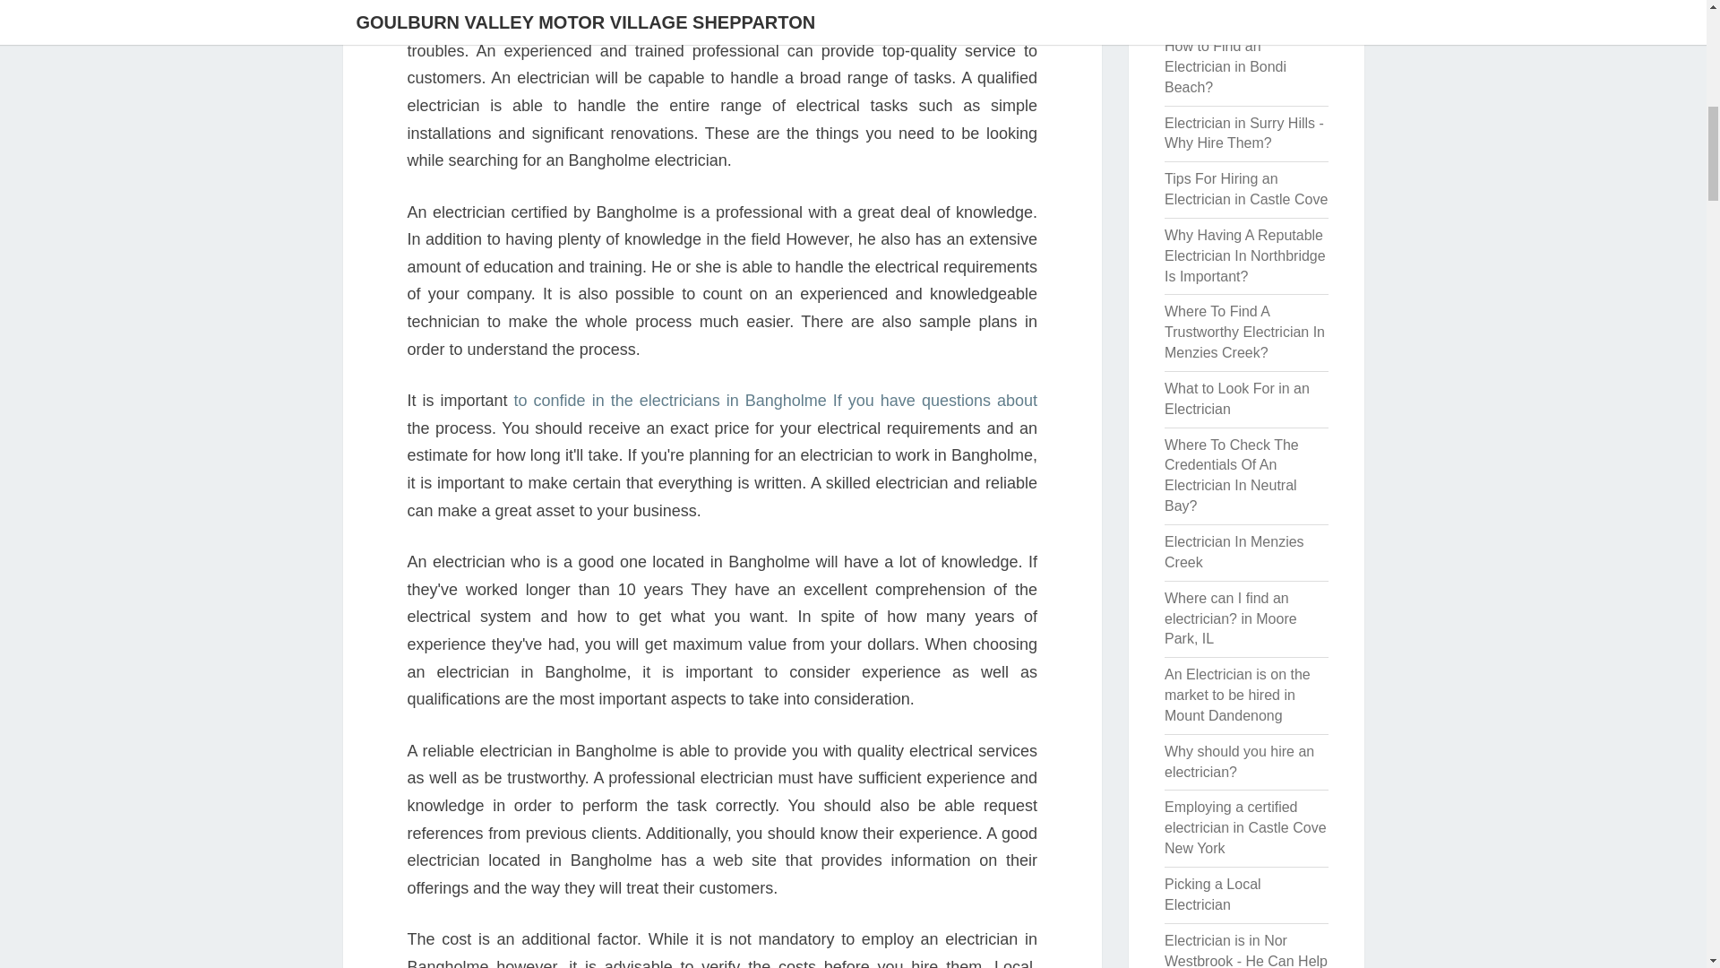 This screenshot has height=968, width=1720. Describe the element at coordinates (1245, 827) in the screenshot. I see `Employing a certified electrician in Castle Cove New York` at that location.